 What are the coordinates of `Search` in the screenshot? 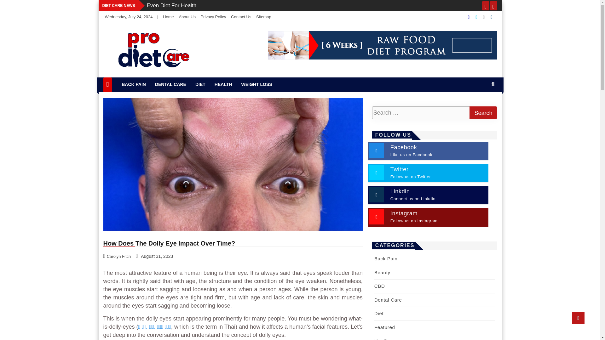 It's located at (483, 113).